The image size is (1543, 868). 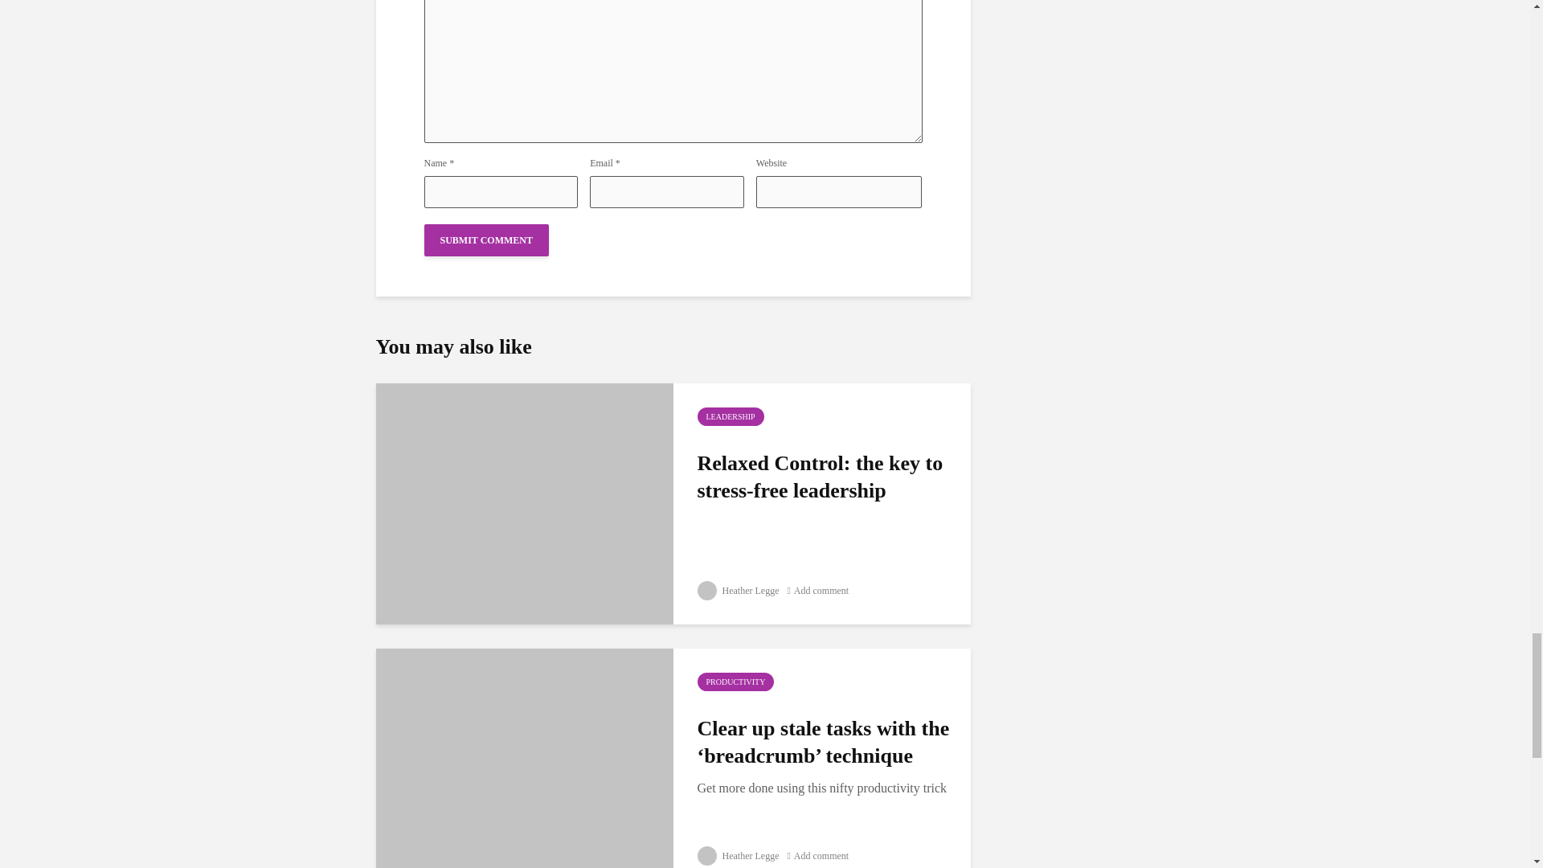 I want to click on Submit Comment, so click(x=487, y=240).